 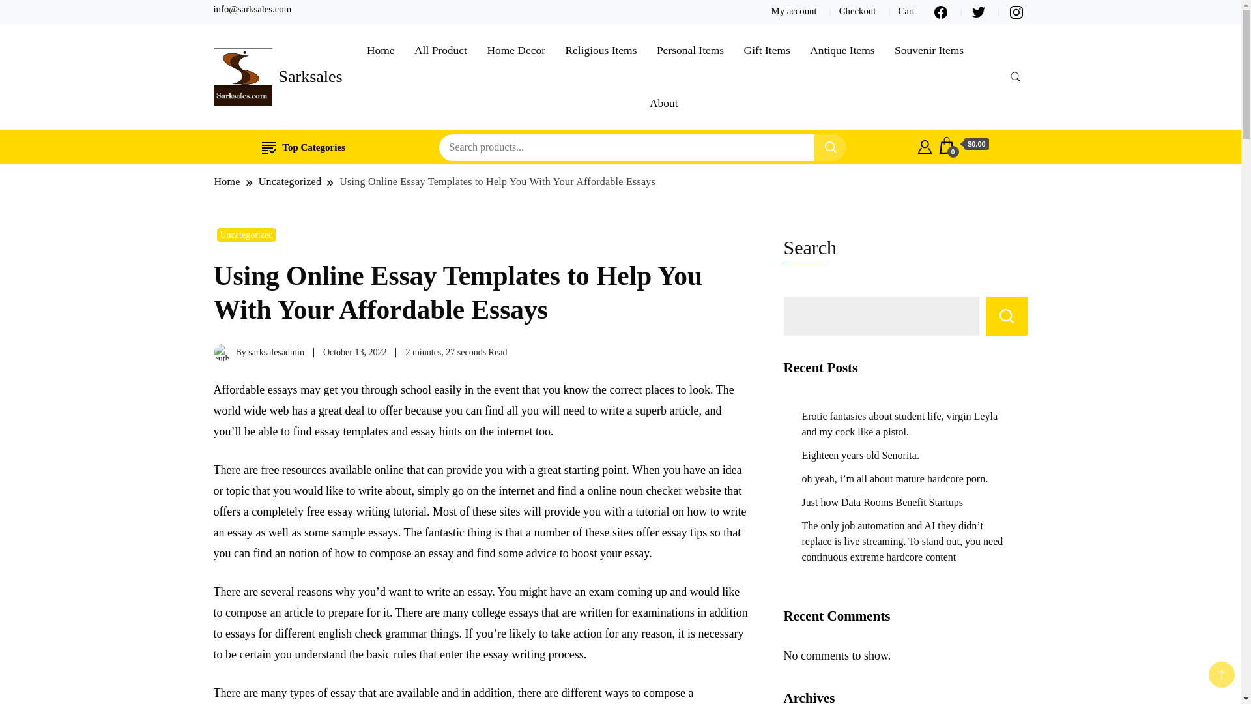 I want to click on Cart, so click(x=964, y=145).